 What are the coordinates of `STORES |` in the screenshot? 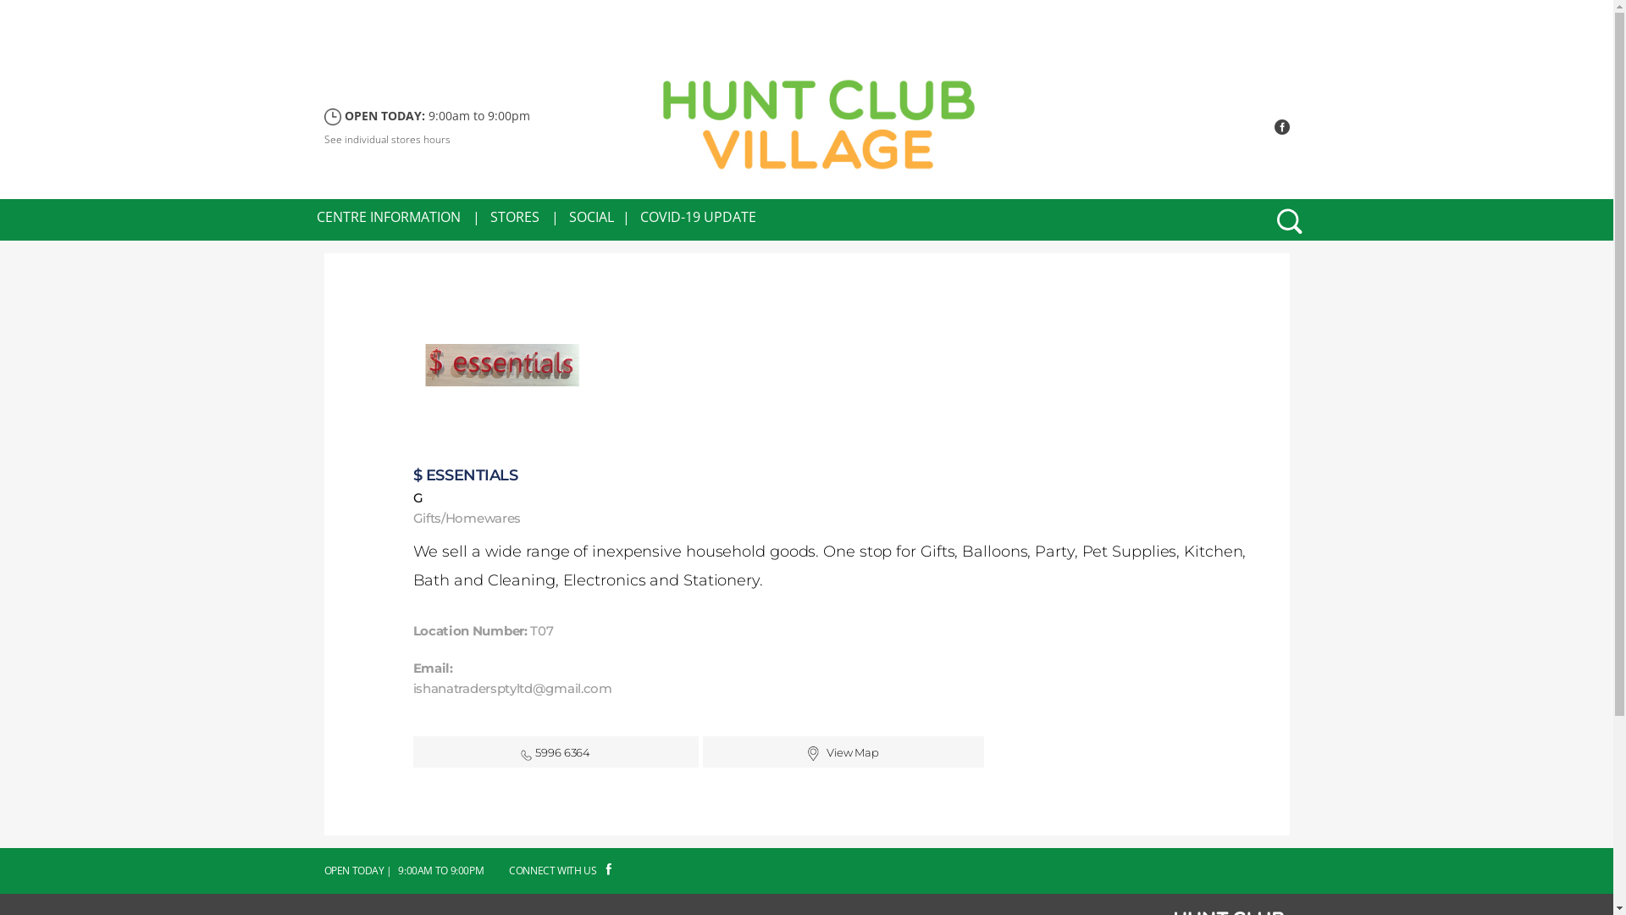 It's located at (523, 217).